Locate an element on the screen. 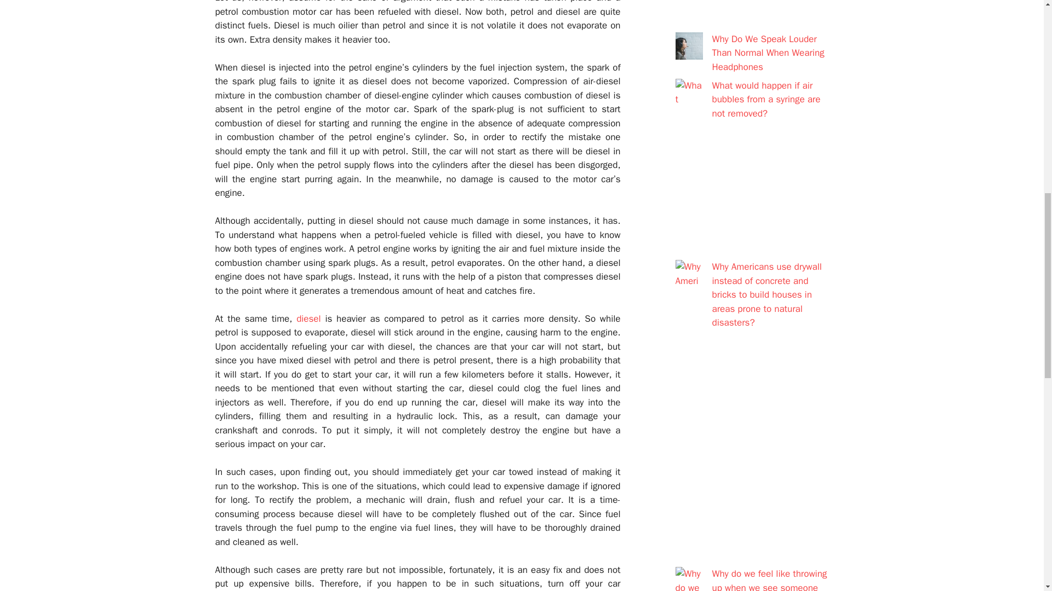  Why Do We Speak Louder Than Normal When Wearing Headphones is located at coordinates (768, 53).